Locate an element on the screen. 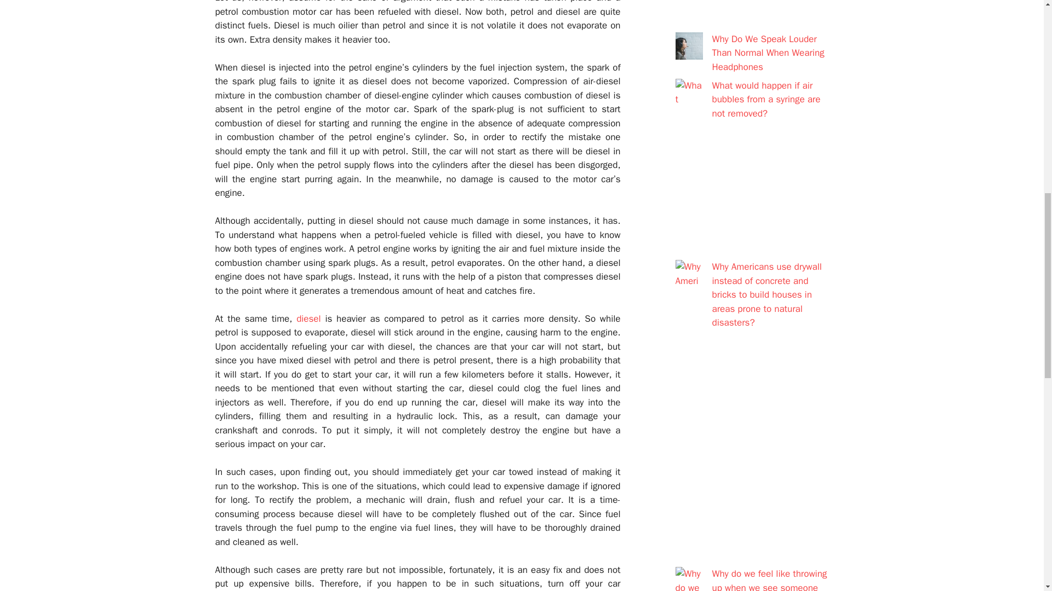  Why Do We Speak Louder Than Normal When Wearing Headphones is located at coordinates (768, 53).